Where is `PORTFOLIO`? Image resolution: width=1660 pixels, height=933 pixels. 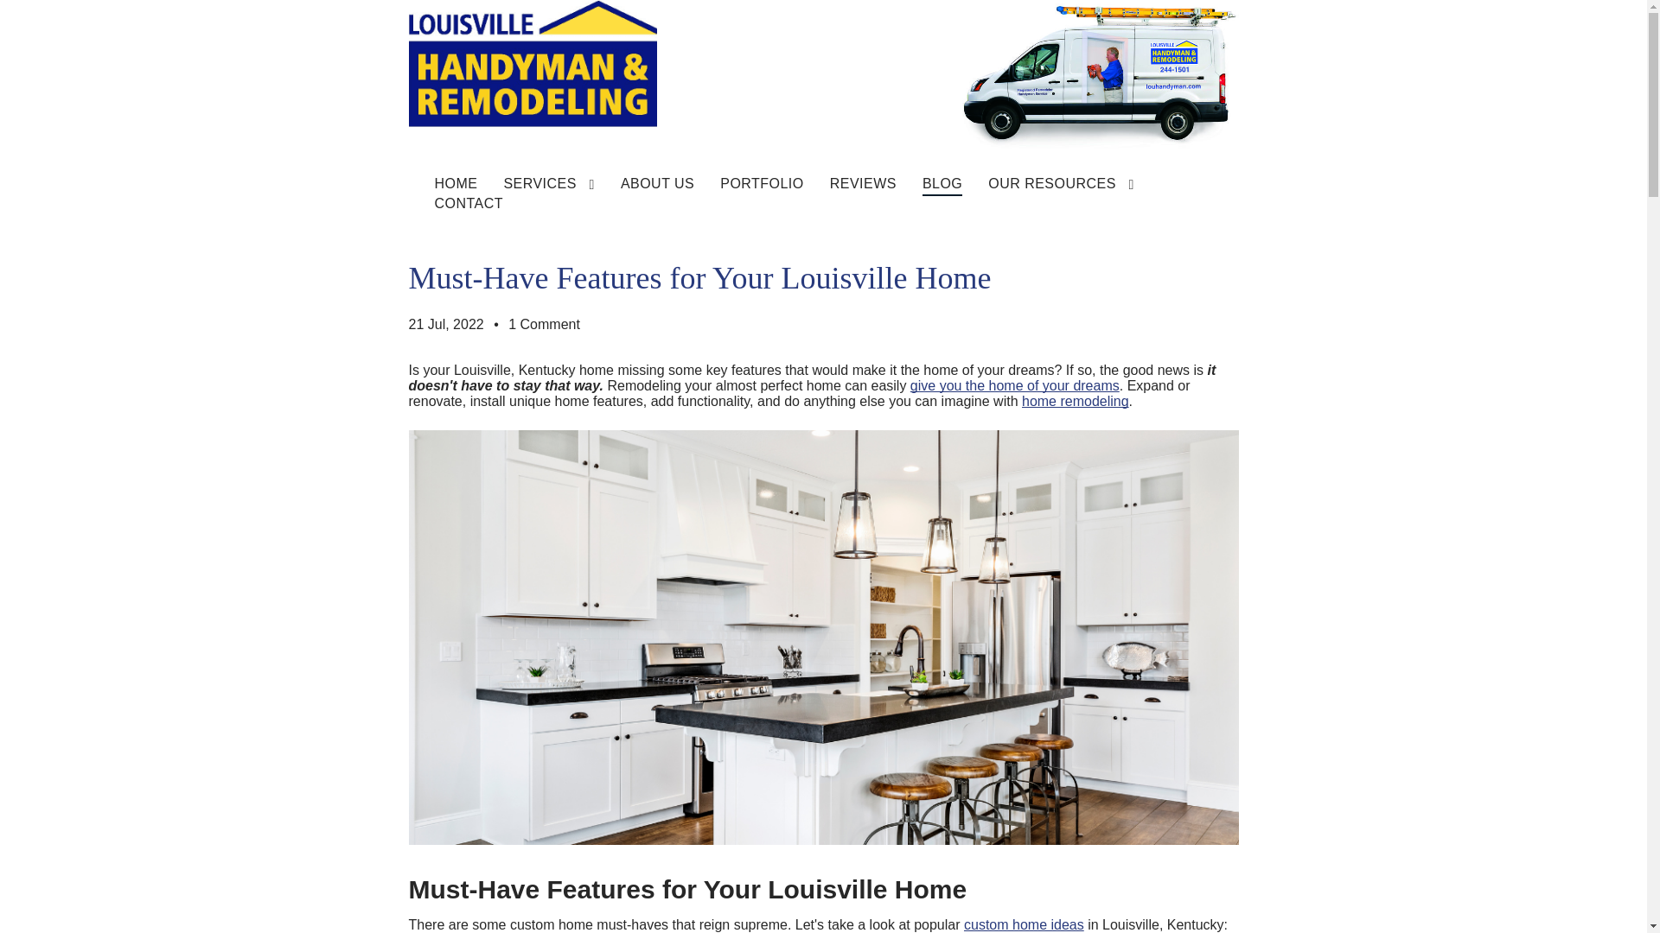
PORTFOLIO is located at coordinates (762, 184).